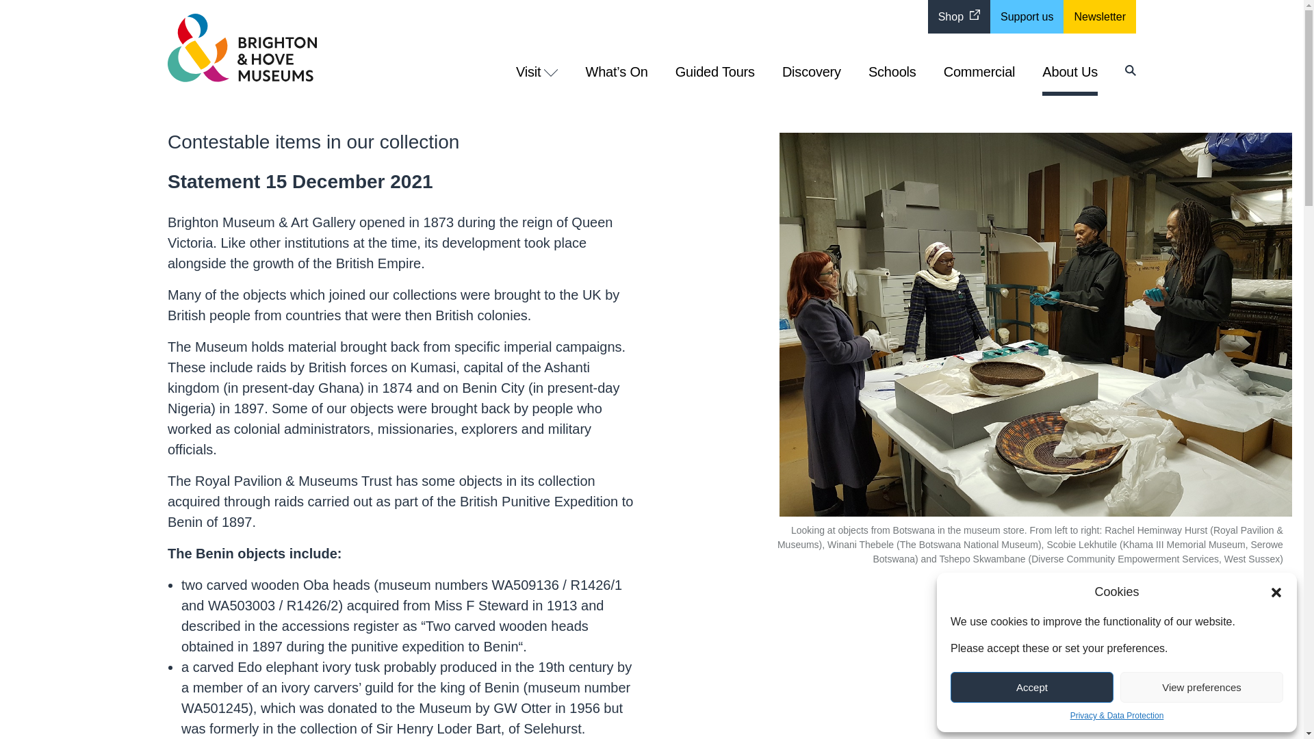 This screenshot has height=739, width=1314. What do you see at coordinates (1027, 16) in the screenshot?
I see `Support us` at bounding box center [1027, 16].